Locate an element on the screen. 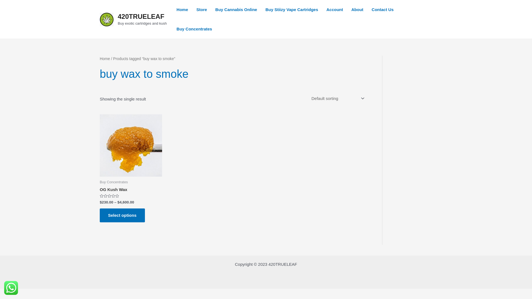 The width and height of the screenshot is (532, 299). Buy Cannabis Online is located at coordinates (236, 10).